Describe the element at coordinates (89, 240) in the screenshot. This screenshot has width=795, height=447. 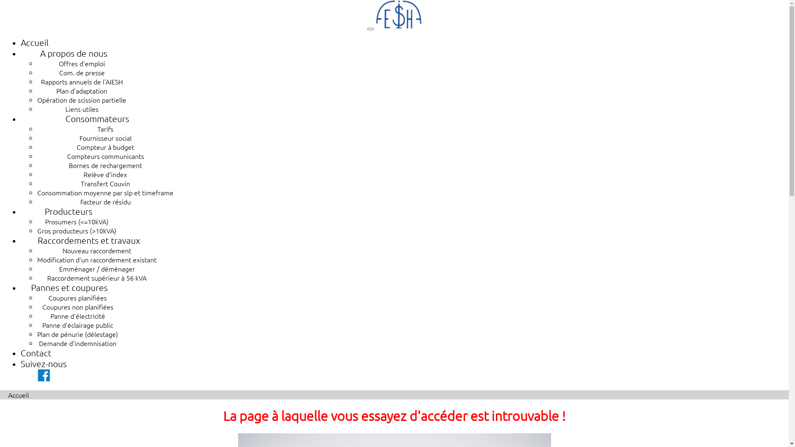
I see `Raccordements et travaux` at that location.